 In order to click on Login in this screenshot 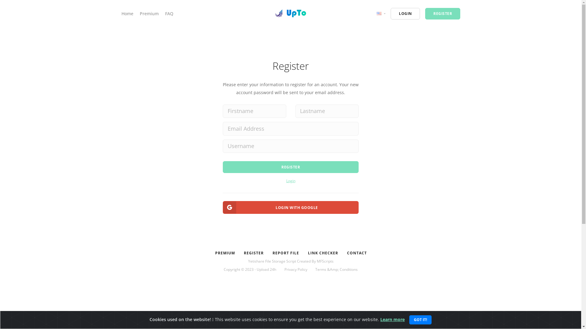, I will do `click(291, 181)`.